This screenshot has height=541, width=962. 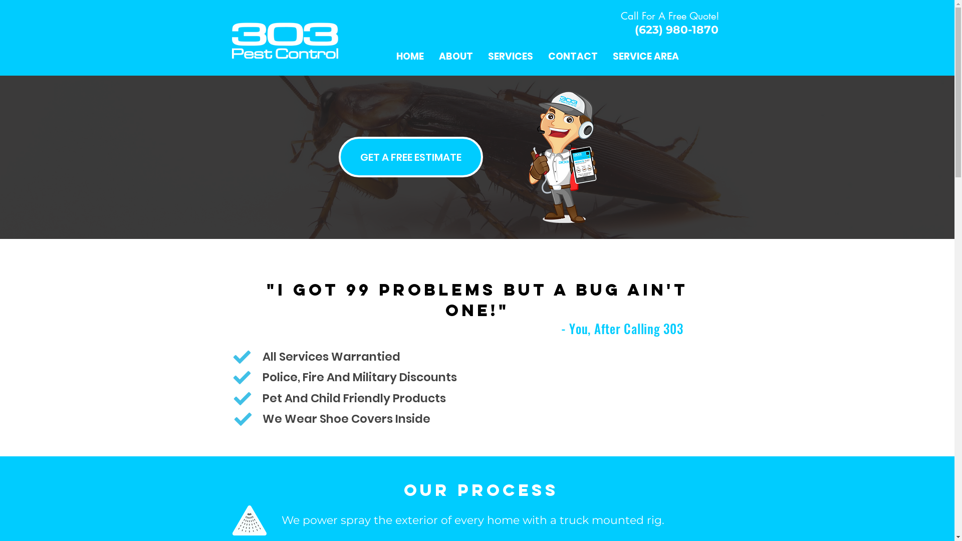 I want to click on ABOUT, so click(x=455, y=57).